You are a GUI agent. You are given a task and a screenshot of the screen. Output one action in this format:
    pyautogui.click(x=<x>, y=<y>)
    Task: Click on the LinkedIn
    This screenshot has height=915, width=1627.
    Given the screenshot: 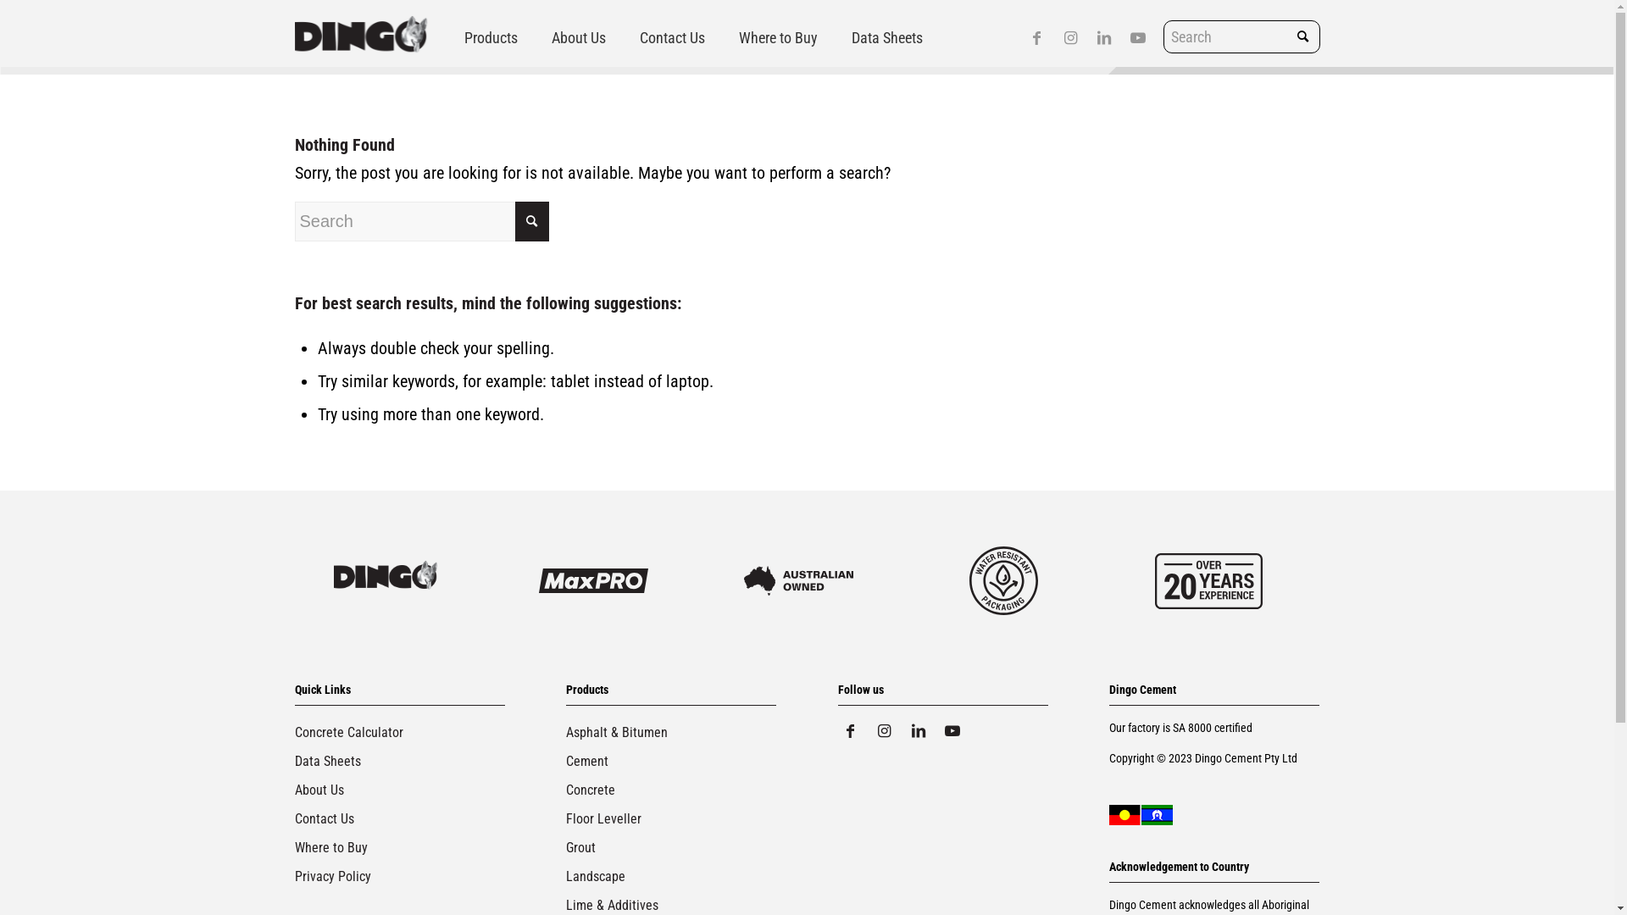 What is the action you would take?
    pyautogui.click(x=919, y=731)
    